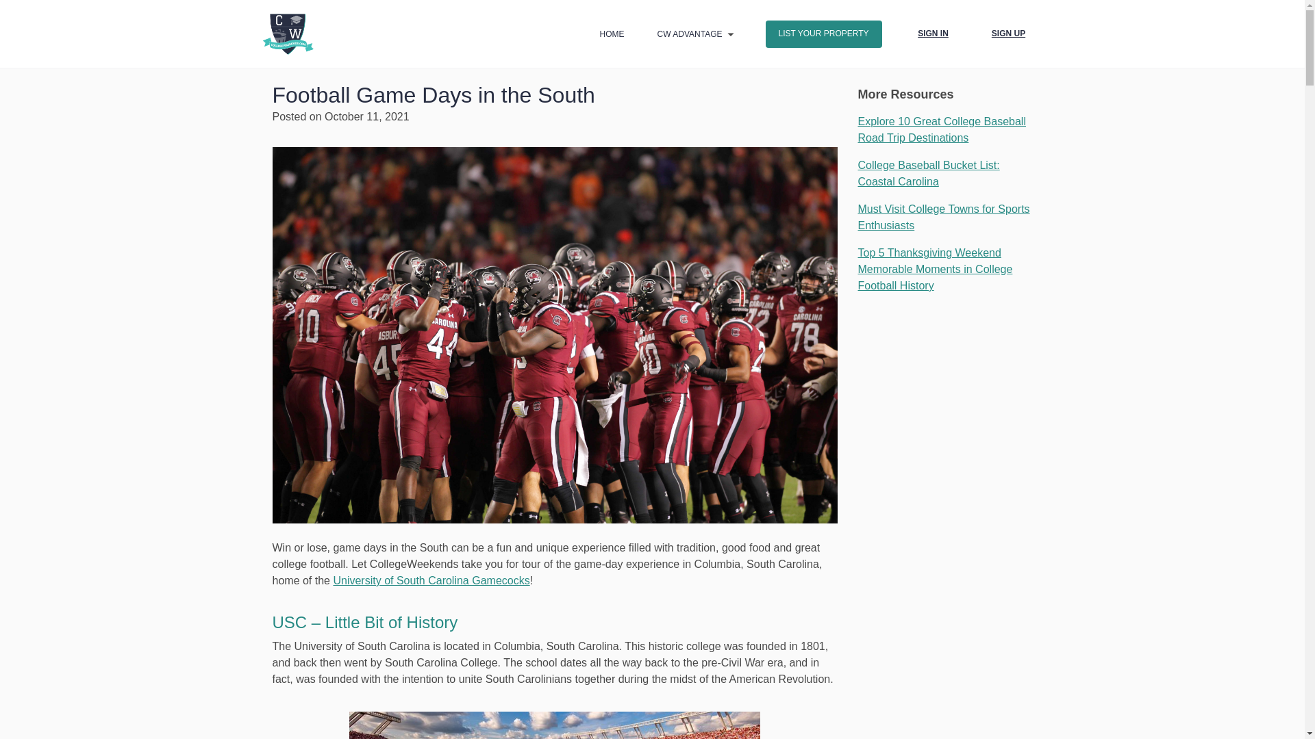 The height and width of the screenshot is (739, 1315). Describe the element at coordinates (928, 174) in the screenshot. I see `College Baseball Bucket List: Coastal Carolina` at that location.